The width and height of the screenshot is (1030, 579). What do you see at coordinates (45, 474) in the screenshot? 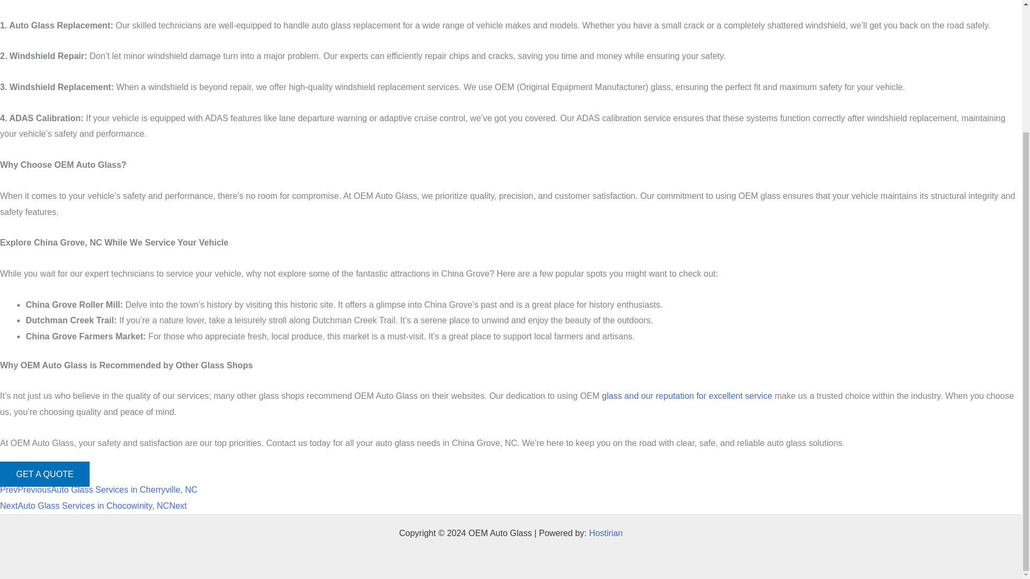
I see `GET A QUOTE` at bounding box center [45, 474].